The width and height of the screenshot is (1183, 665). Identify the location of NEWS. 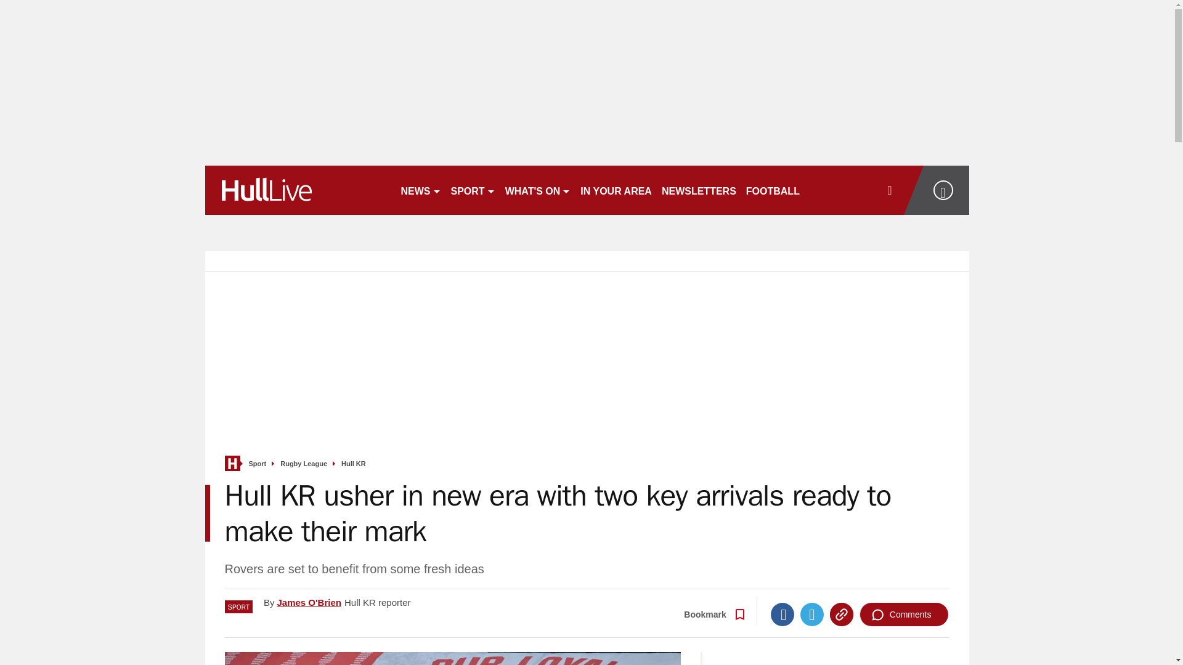
(420, 190).